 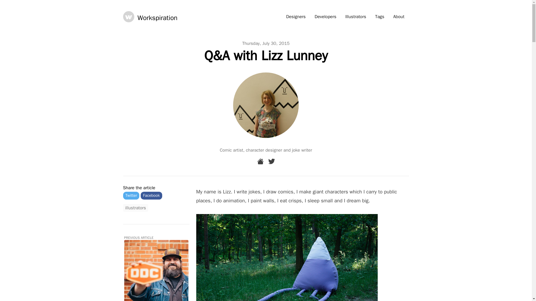 I want to click on house, so click(x=260, y=161).